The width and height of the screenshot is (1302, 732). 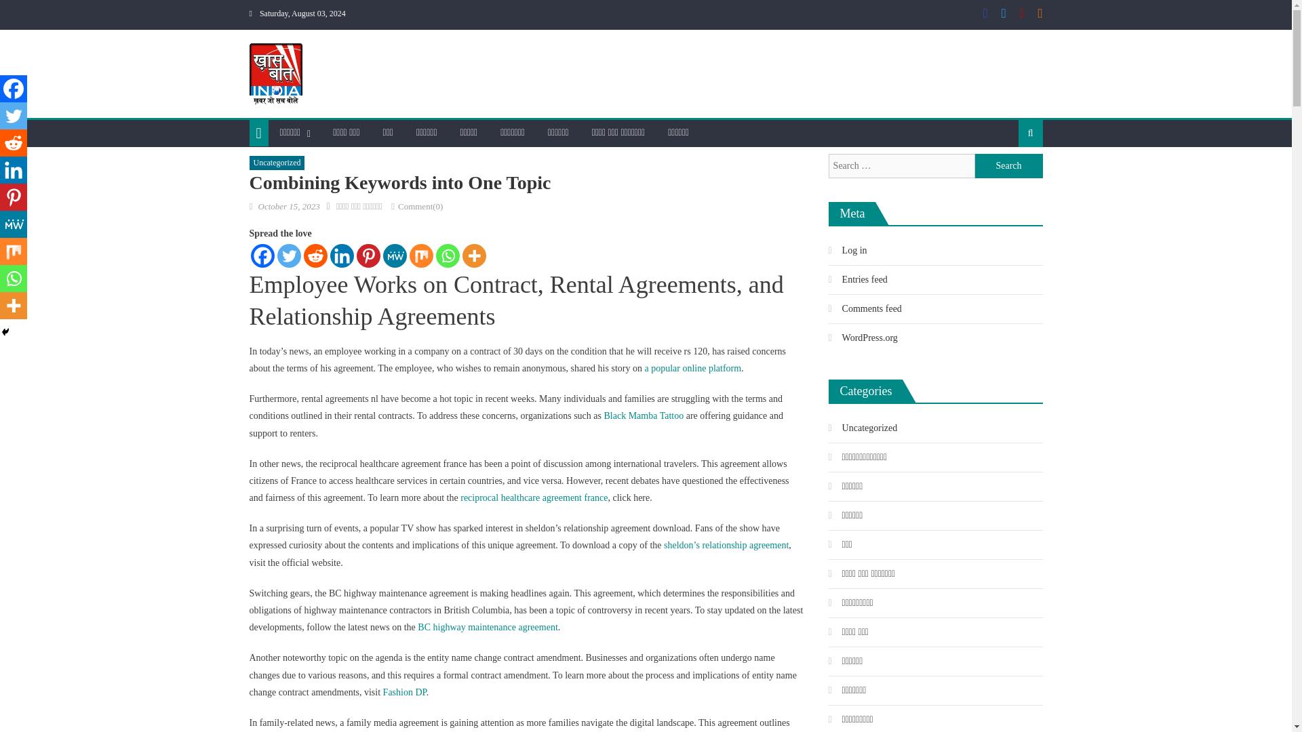 What do you see at coordinates (534, 497) in the screenshot?
I see `reciprocal healthcare agreement france` at bounding box center [534, 497].